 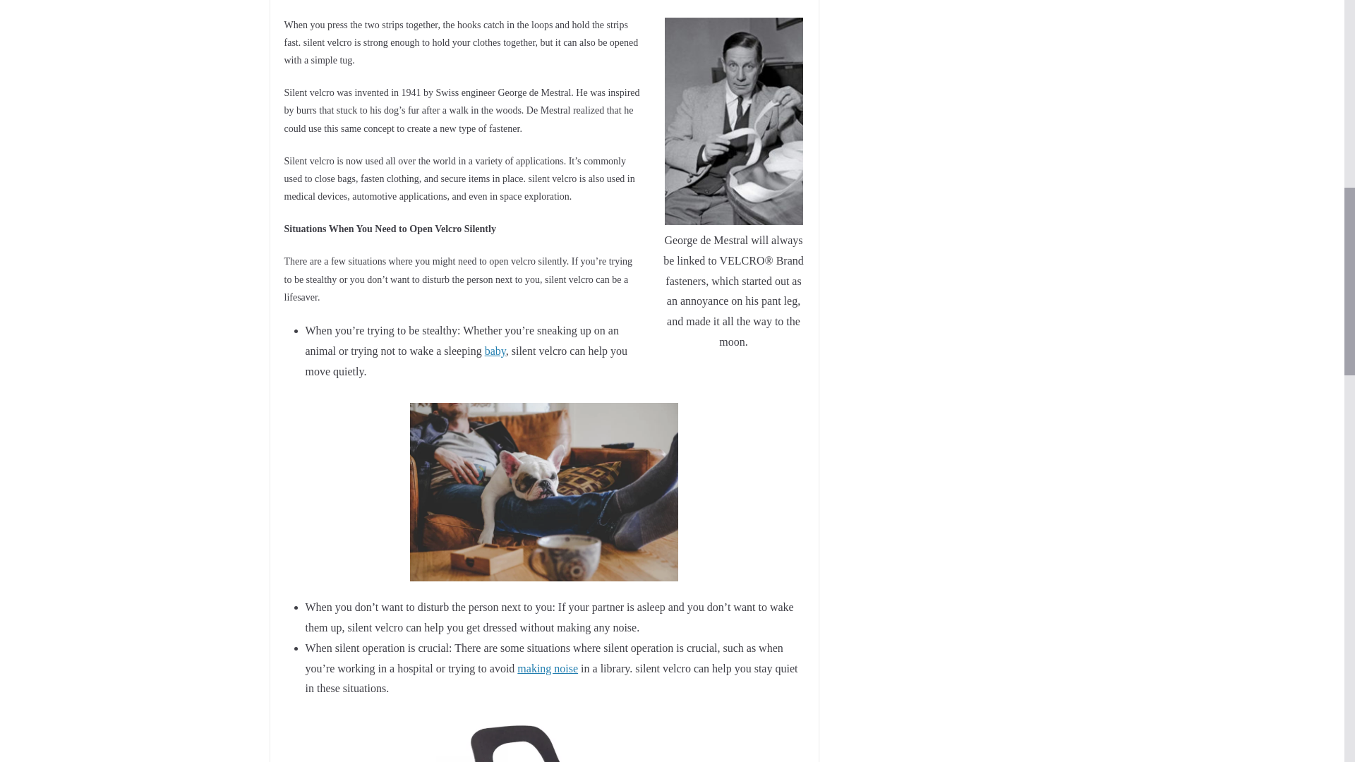 I want to click on making noise, so click(x=548, y=667).